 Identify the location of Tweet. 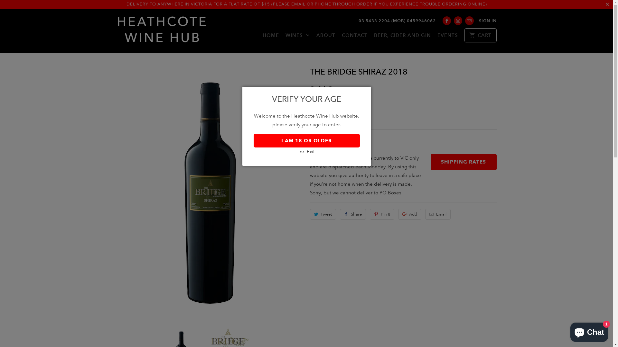
(323, 214).